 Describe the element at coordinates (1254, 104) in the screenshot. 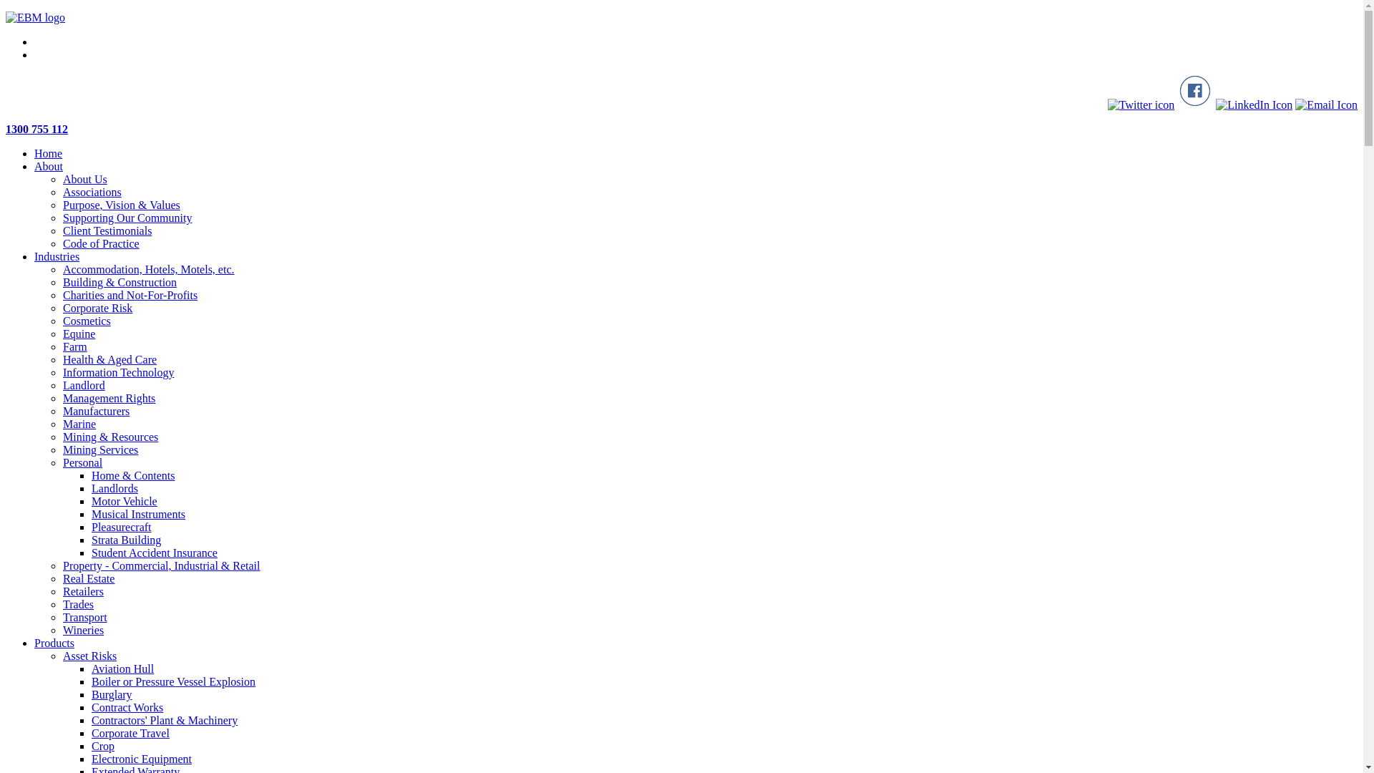

I see `Linkedin` at that location.